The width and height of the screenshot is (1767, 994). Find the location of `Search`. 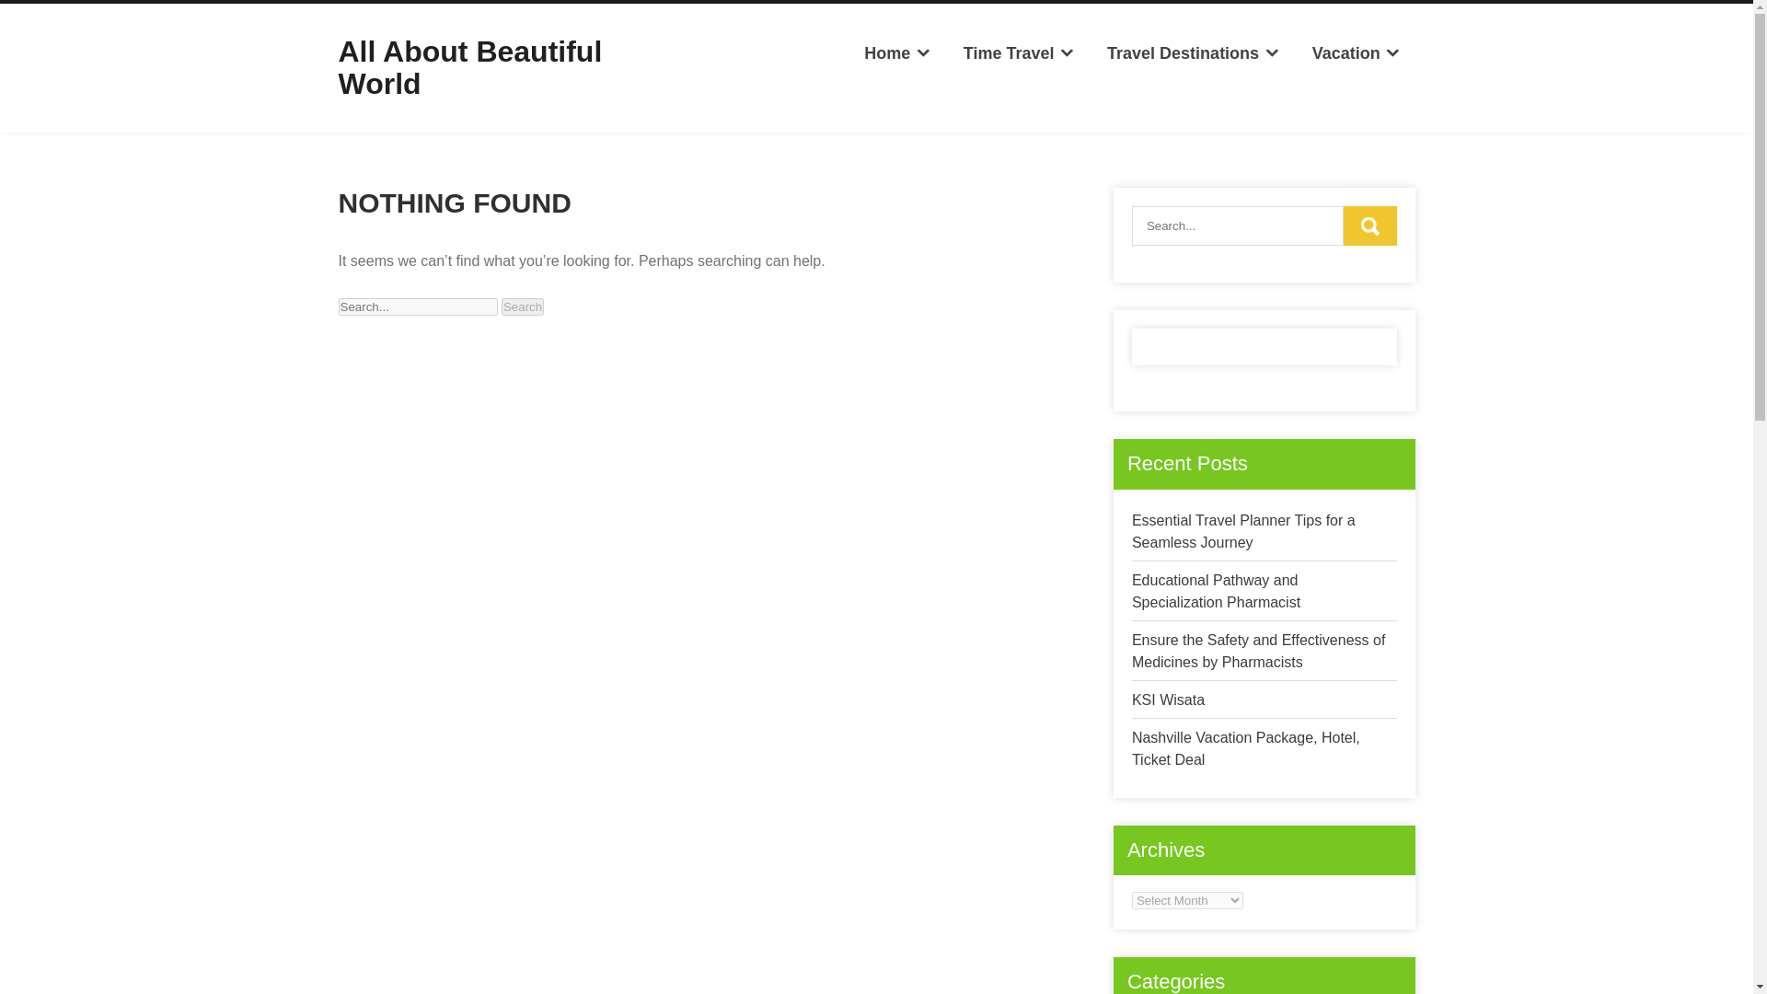

Search is located at coordinates (1369, 225).